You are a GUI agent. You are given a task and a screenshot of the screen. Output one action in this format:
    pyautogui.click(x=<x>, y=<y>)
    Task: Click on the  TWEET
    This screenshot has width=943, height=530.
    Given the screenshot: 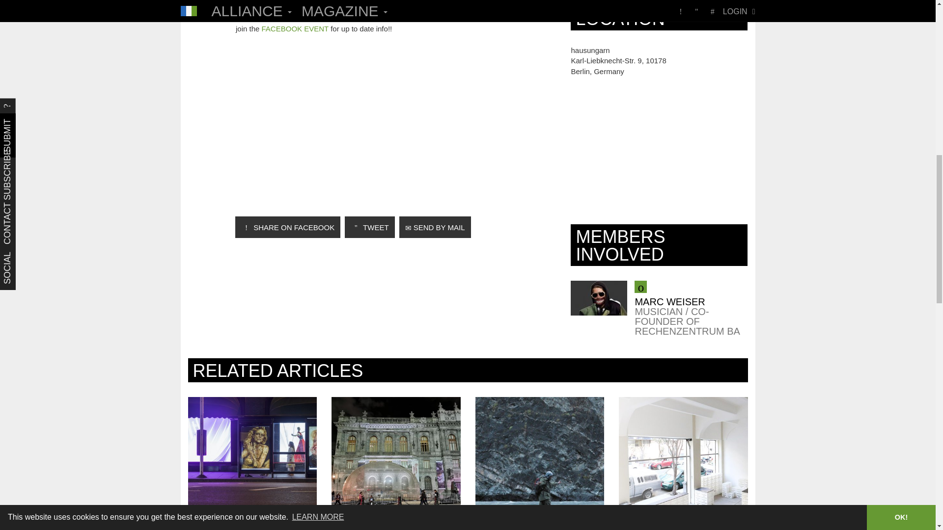 What is the action you would take?
    pyautogui.click(x=369, y=227)
    